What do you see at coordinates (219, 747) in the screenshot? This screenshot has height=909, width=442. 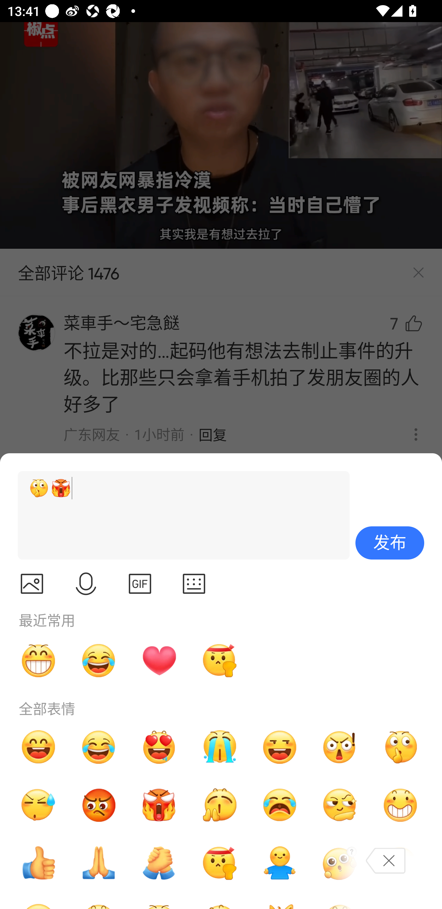 I see `哭` at bounding box center [219, 747].